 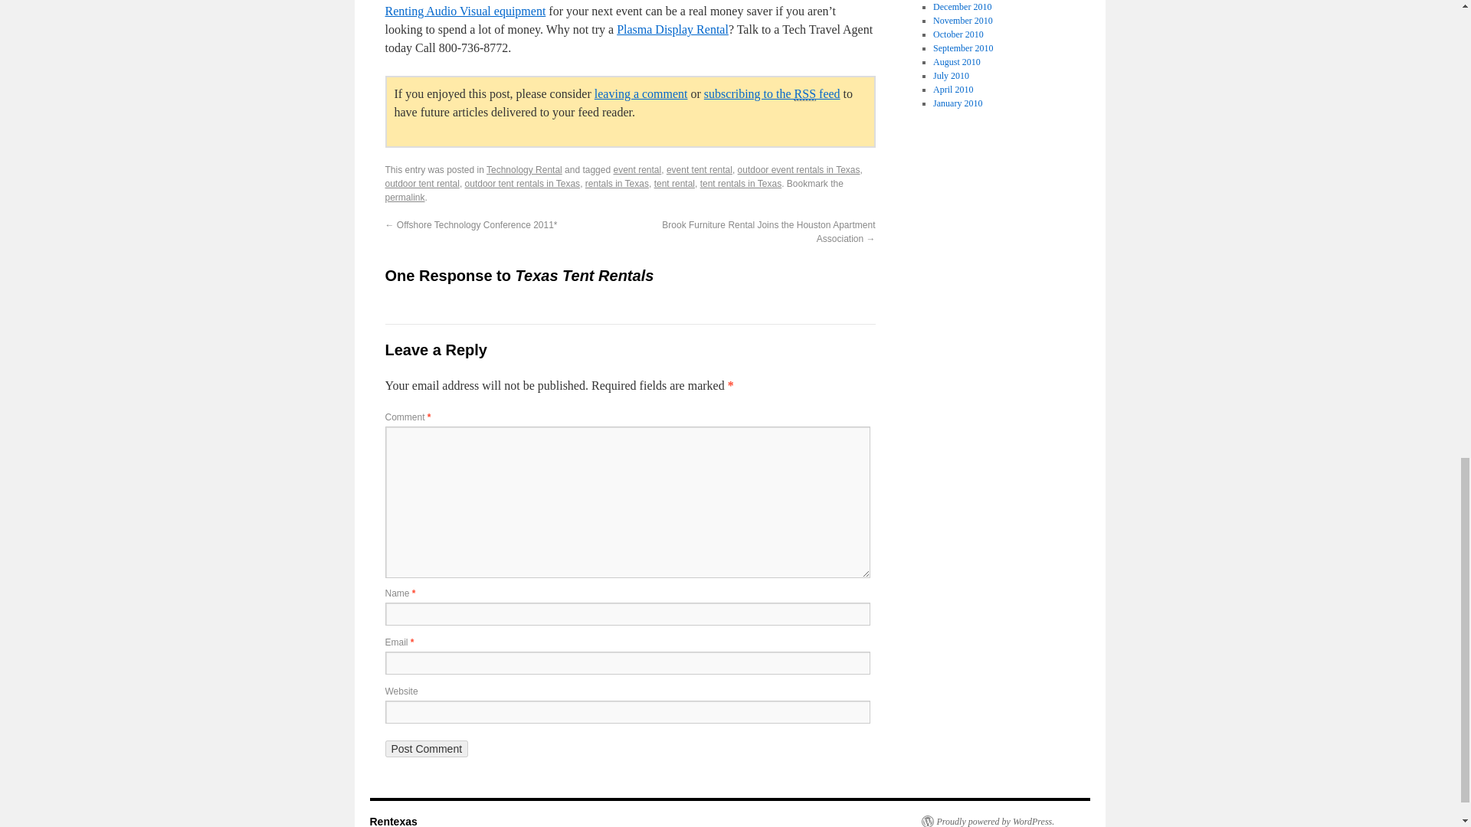 I want to click on Plasma Display Rental, so click(x=672, y=29).